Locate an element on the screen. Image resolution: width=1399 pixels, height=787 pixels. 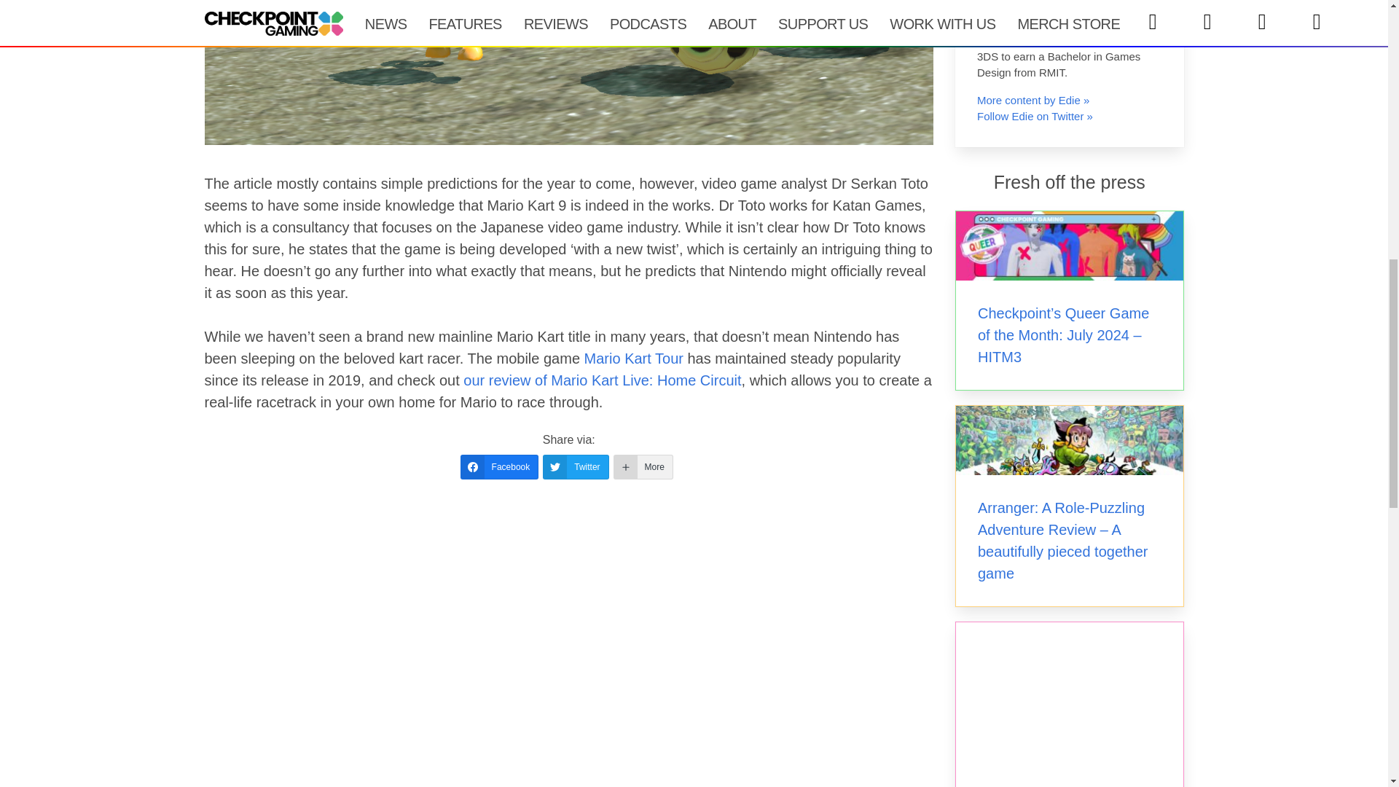
More is located at coordinates (643, 466).